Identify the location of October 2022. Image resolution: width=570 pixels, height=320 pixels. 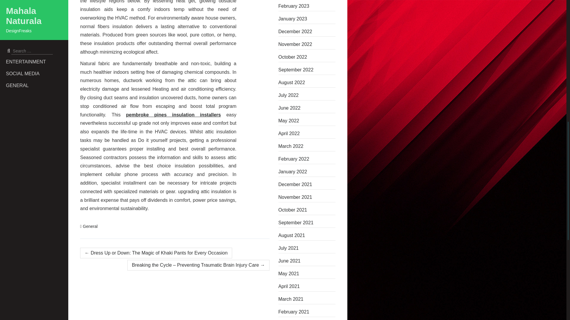
(307, 57).